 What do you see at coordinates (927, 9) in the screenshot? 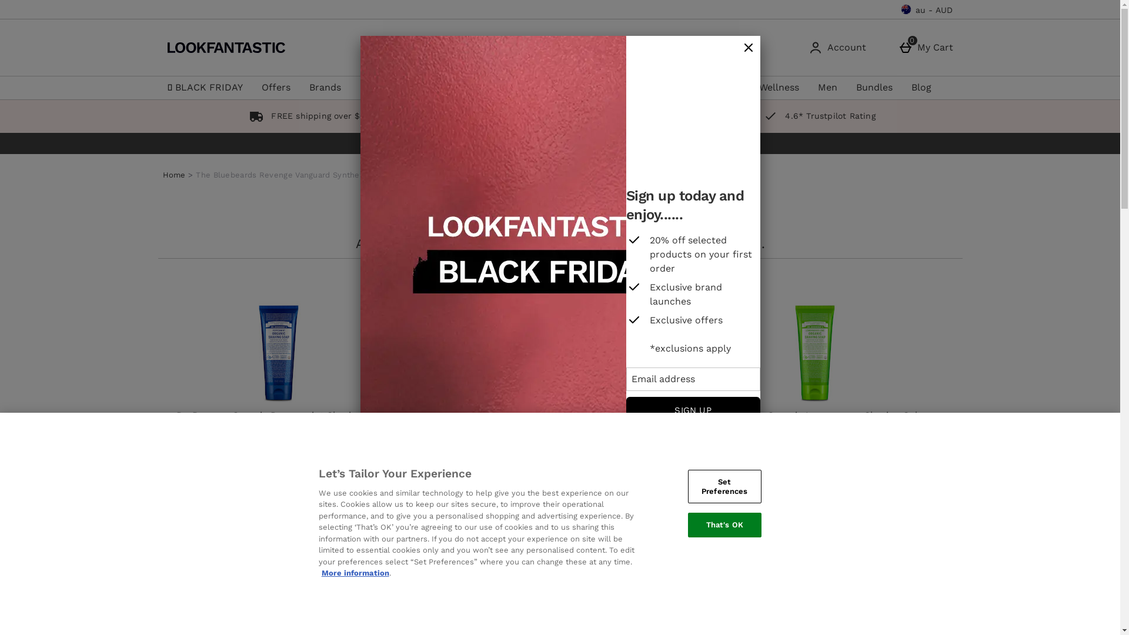
I see `au - AUD` at bounding box center [927, 9].